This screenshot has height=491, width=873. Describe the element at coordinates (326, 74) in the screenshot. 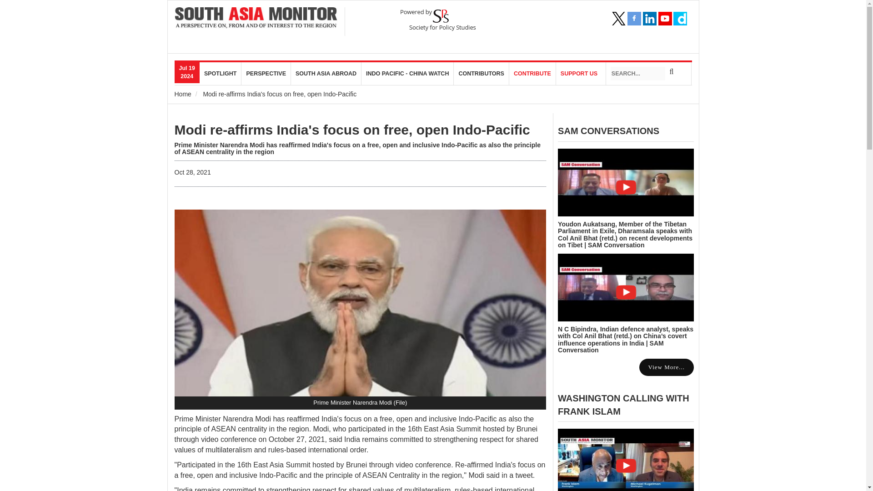

I see `SOUTH ASIA ABROAD` at that location.